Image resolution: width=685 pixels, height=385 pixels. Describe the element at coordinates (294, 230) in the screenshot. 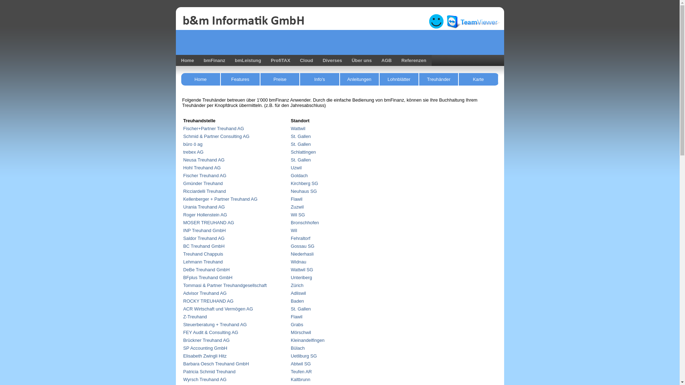

I see `Wil` at that location.